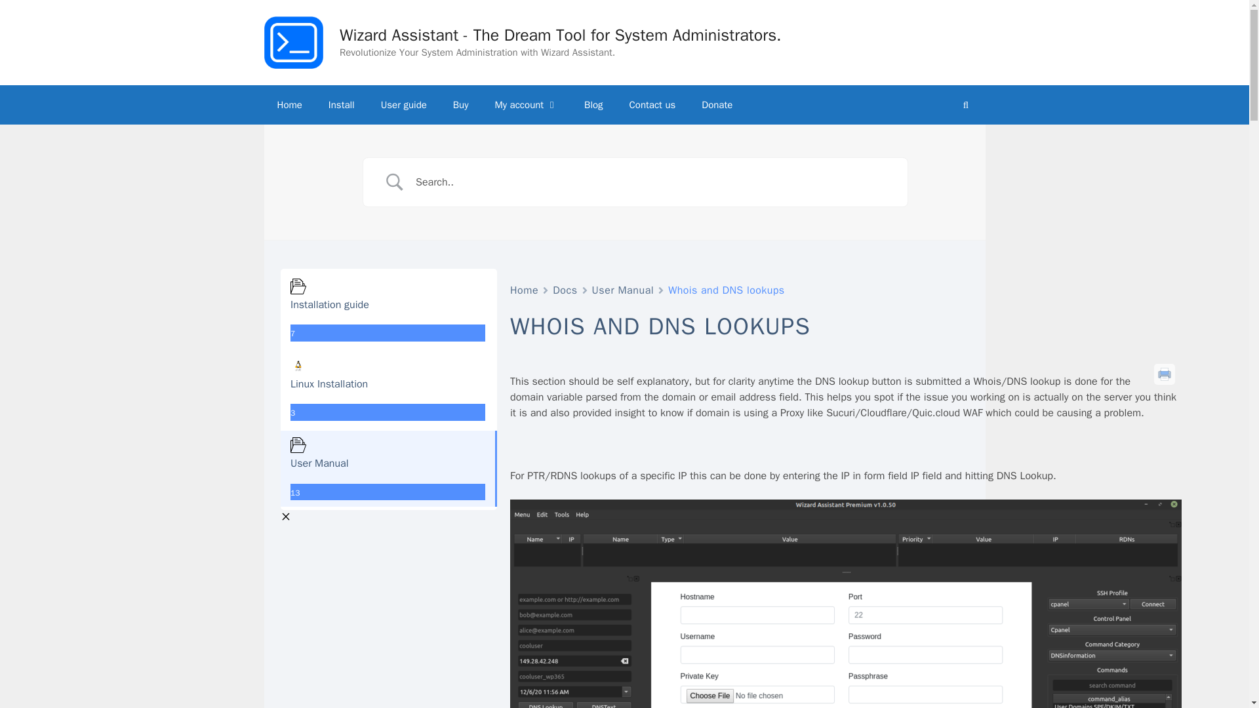 The image size is (1259, 708). I want to click on Buy, so click(460, 105).